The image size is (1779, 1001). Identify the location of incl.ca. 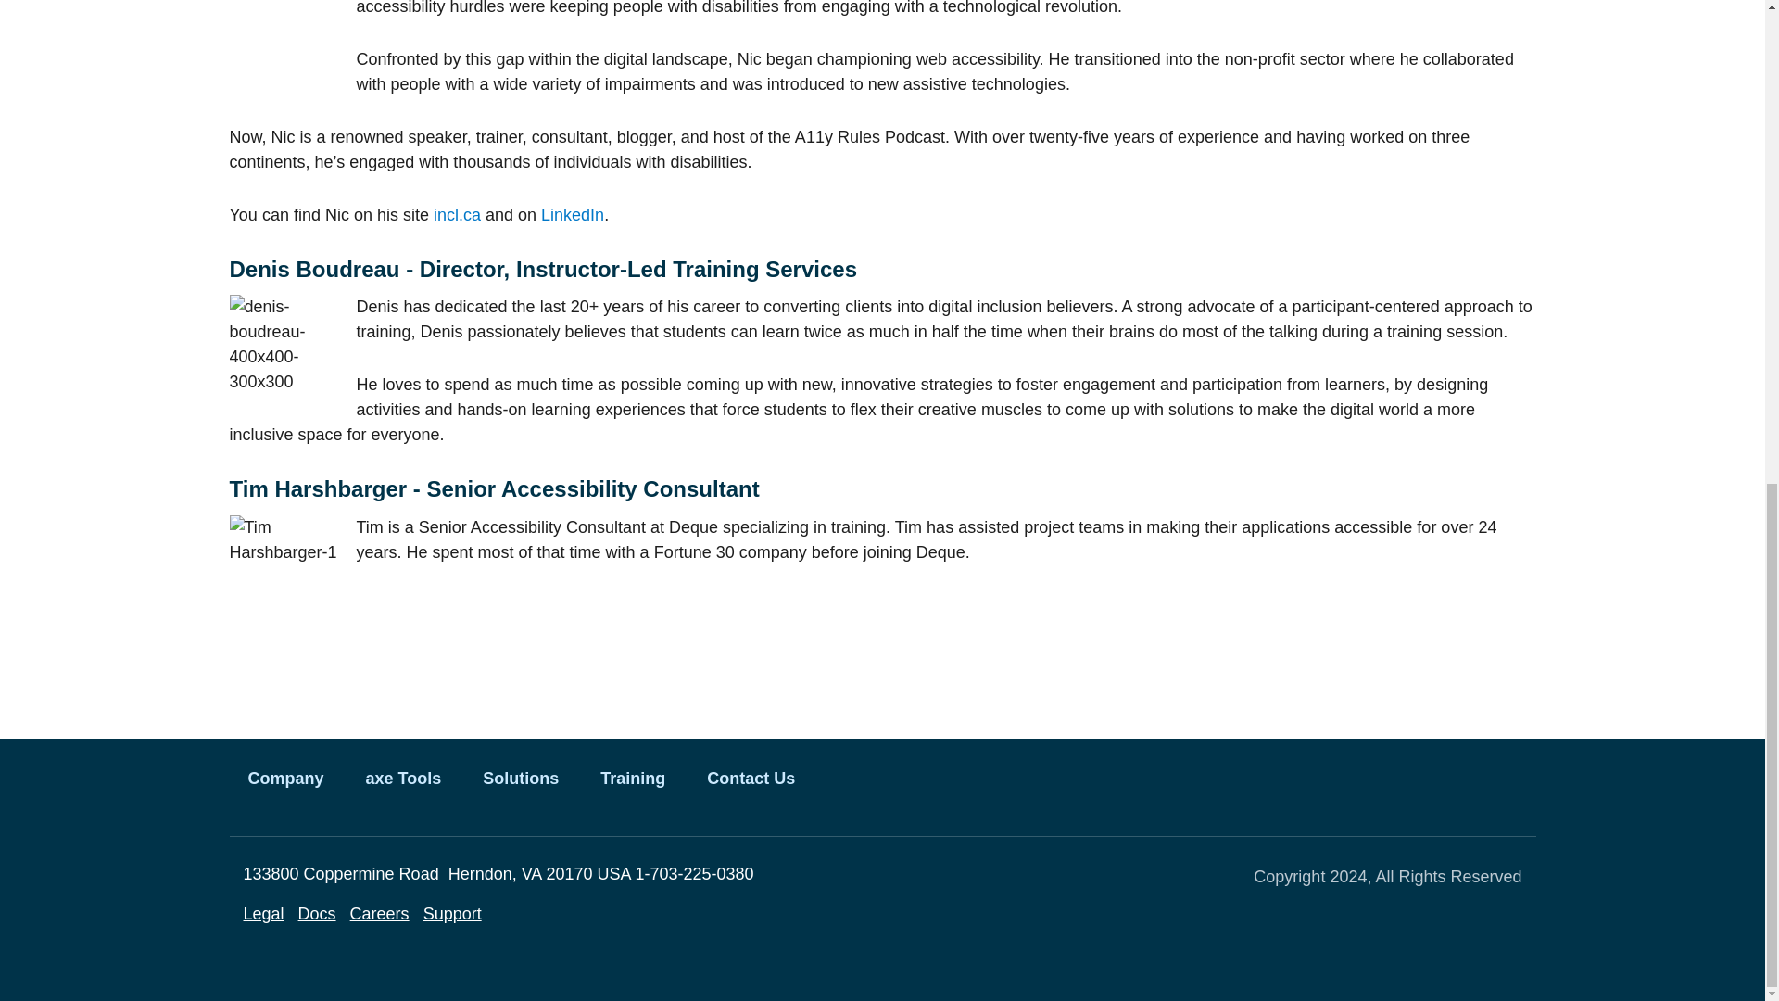
(457, 215).